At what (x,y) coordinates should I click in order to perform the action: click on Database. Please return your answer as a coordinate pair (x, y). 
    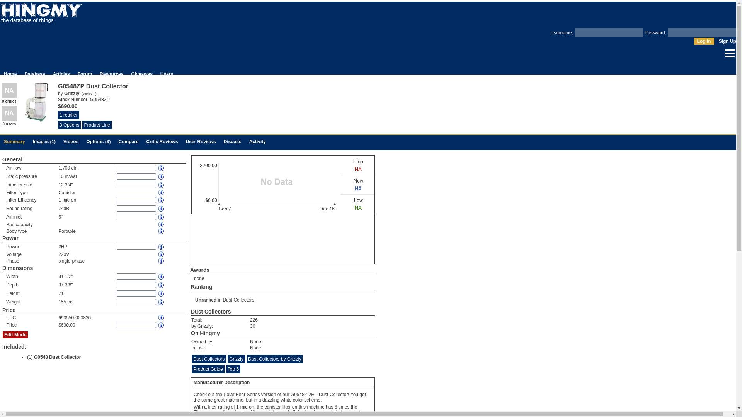
    Looking at the image, I should click on (34, 74).